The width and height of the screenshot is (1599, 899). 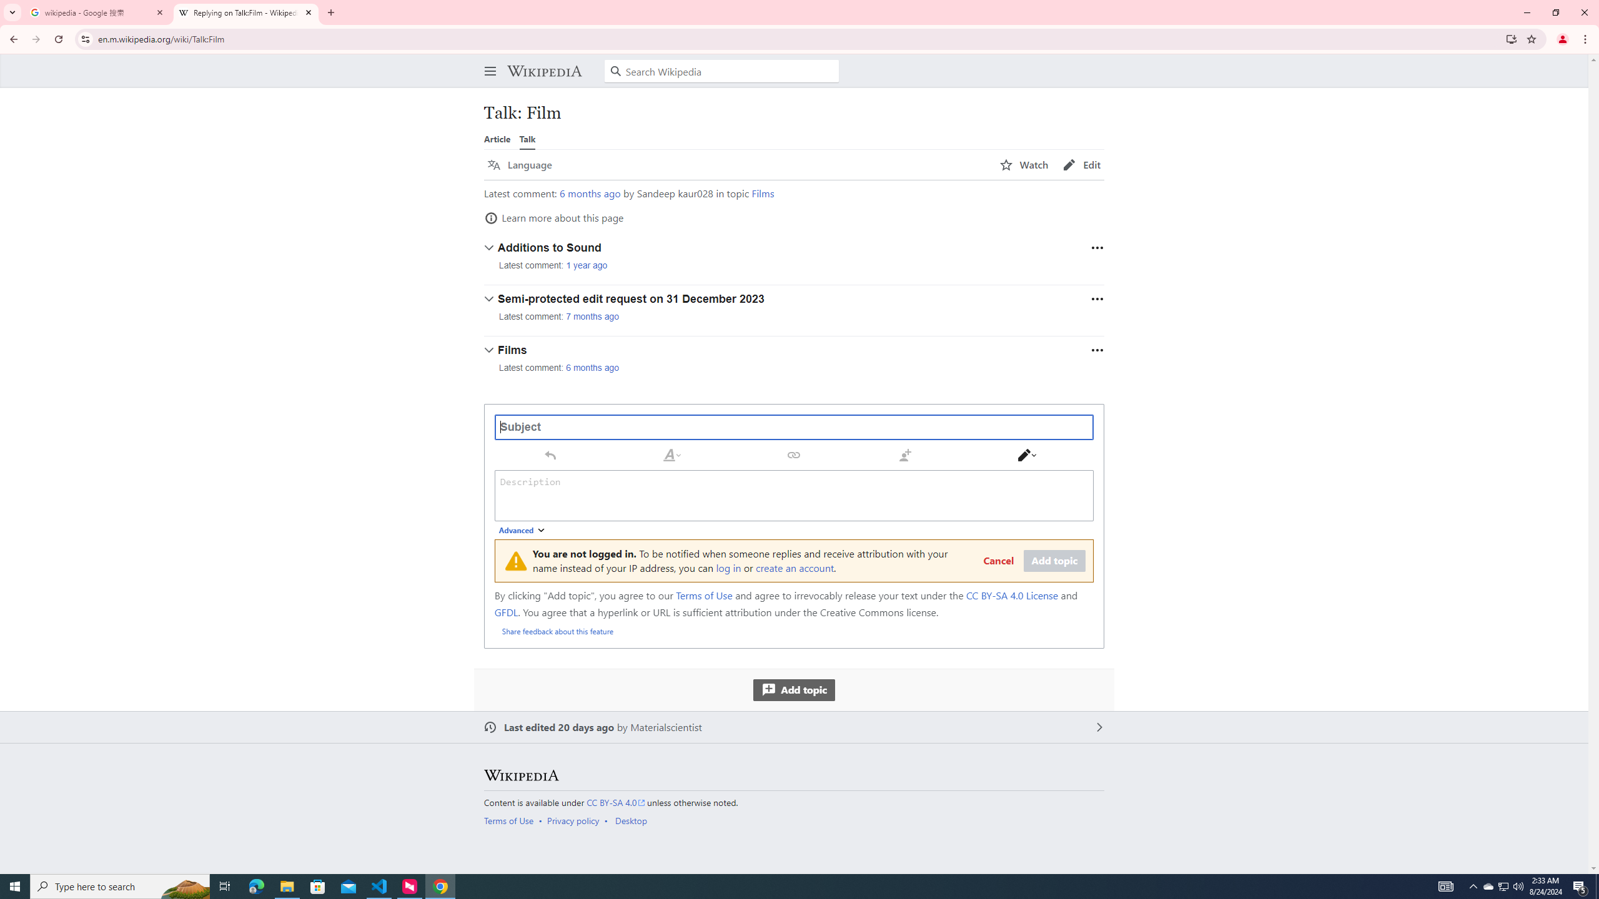 What do you see at coordinates (1512, 39) in the screenshot?
I see `Install Wikipedia` at bounding box center [1512, 39].